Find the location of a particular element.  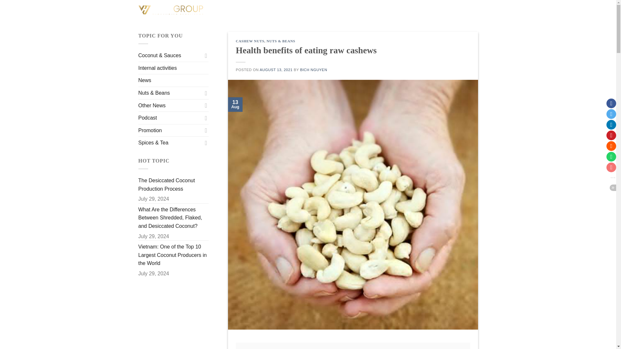

Other News is located at coordinates (170, 105).